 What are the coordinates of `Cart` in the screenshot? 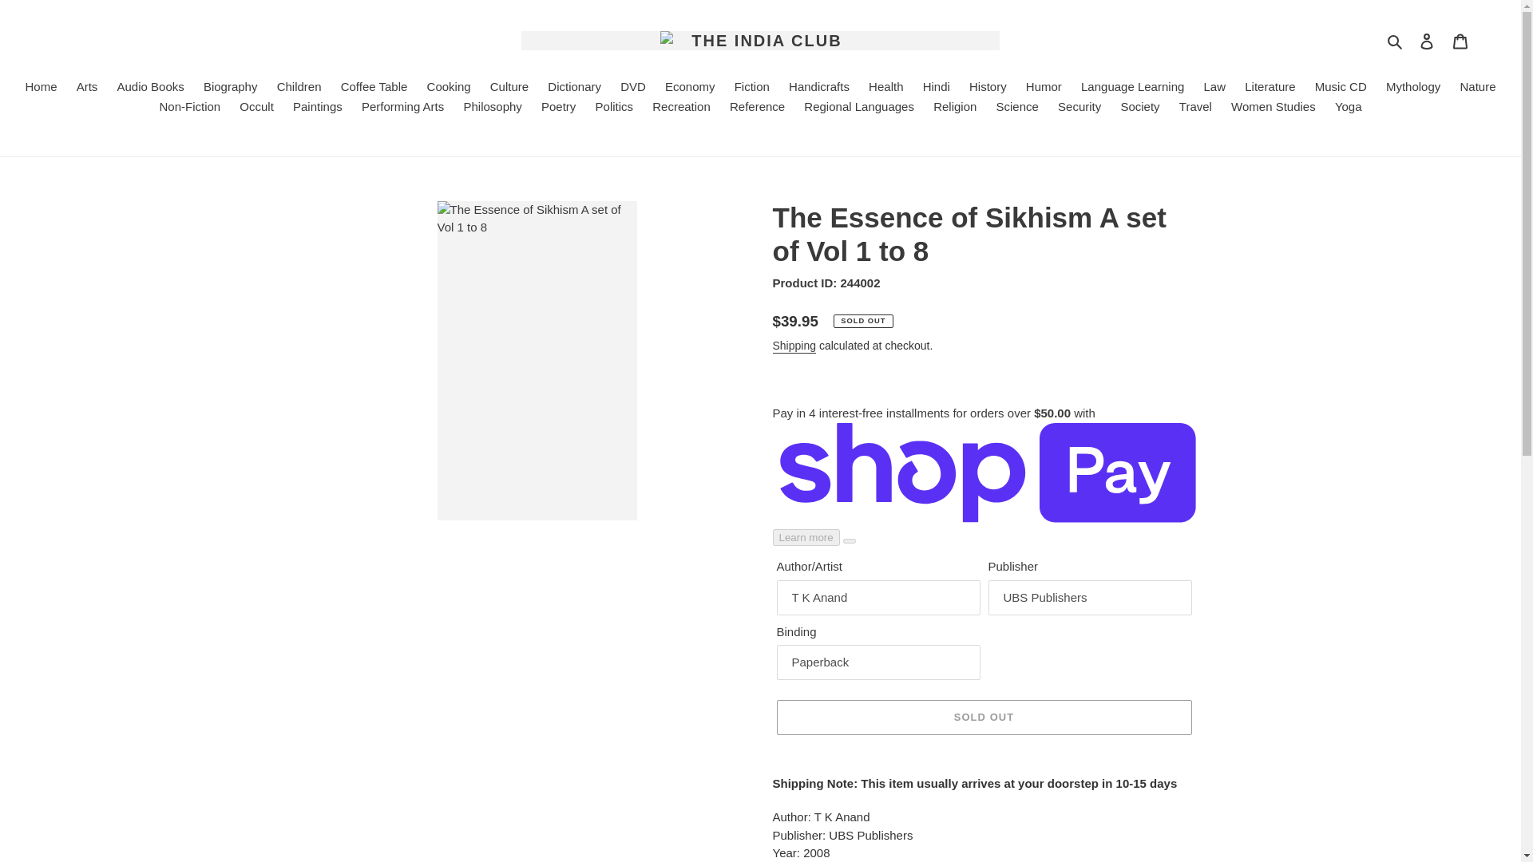 It's located at (1460, 42).